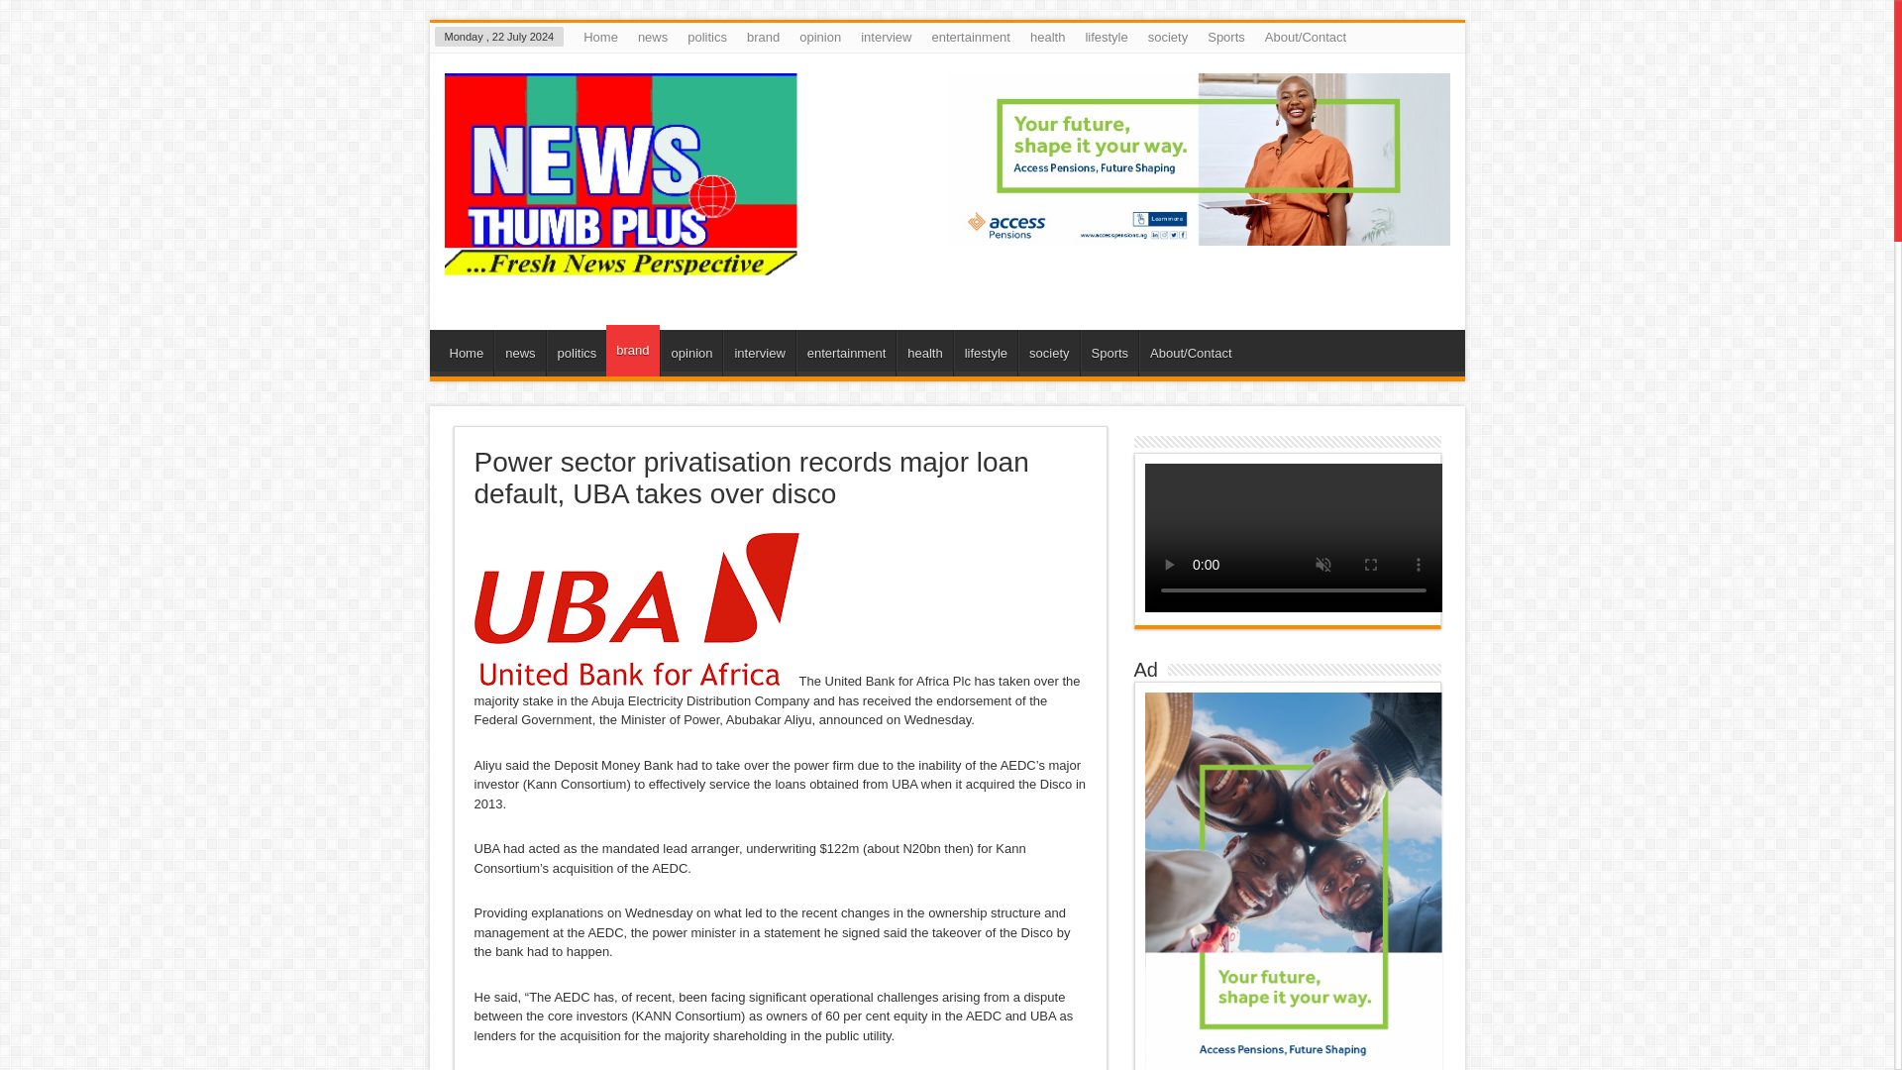 This screenshot has height=1070, width=1902. I want to click on politics, so click(577, 353).